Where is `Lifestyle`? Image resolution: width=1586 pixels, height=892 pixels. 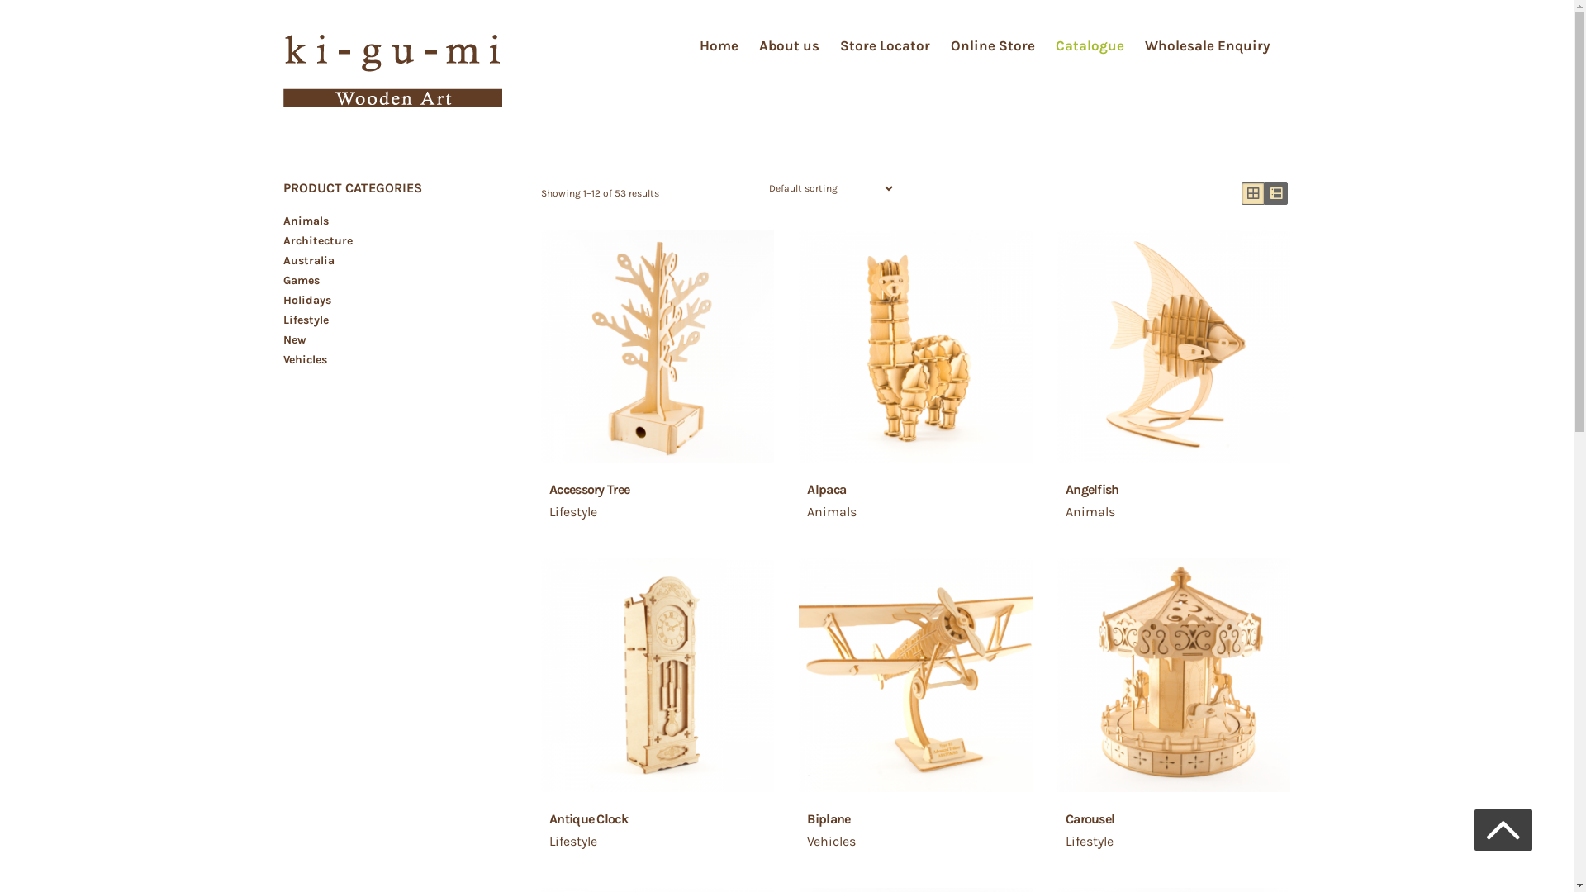
Lifestyle is located at coordinates (573, 841).